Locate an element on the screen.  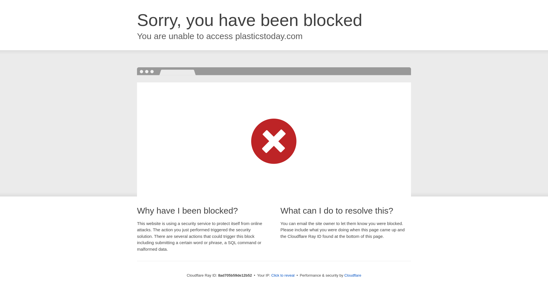
Cloudflare is located at coordinates (352, 275).